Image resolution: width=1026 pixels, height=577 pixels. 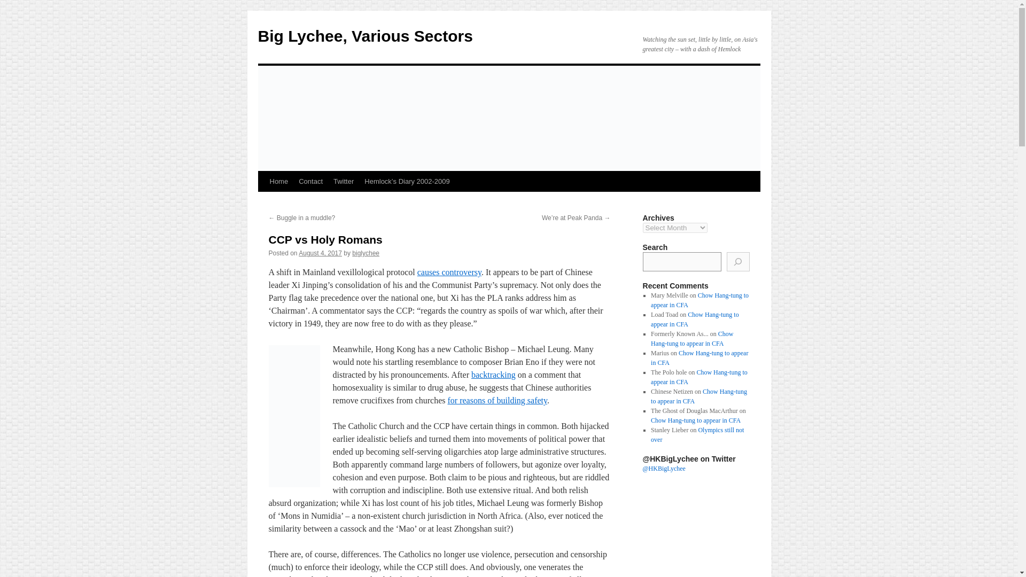 I want to click on Home, so click(x=278, y=181).